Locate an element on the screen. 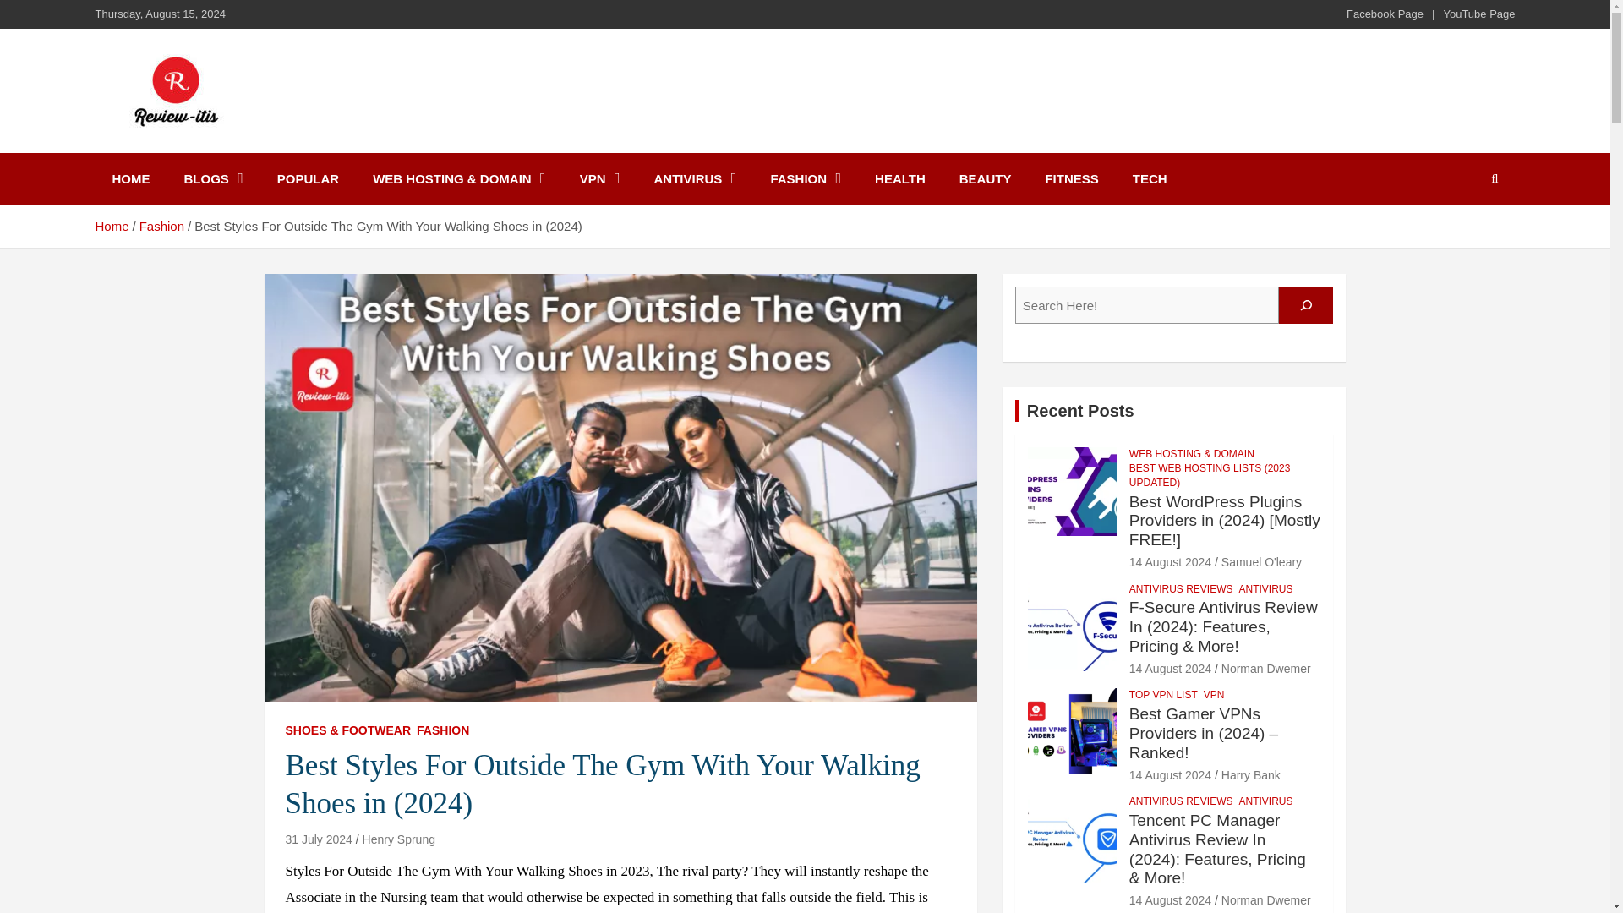 The width and height of the screenshot is (1623, 913). BLOGS is located at coordinates (213, 178).